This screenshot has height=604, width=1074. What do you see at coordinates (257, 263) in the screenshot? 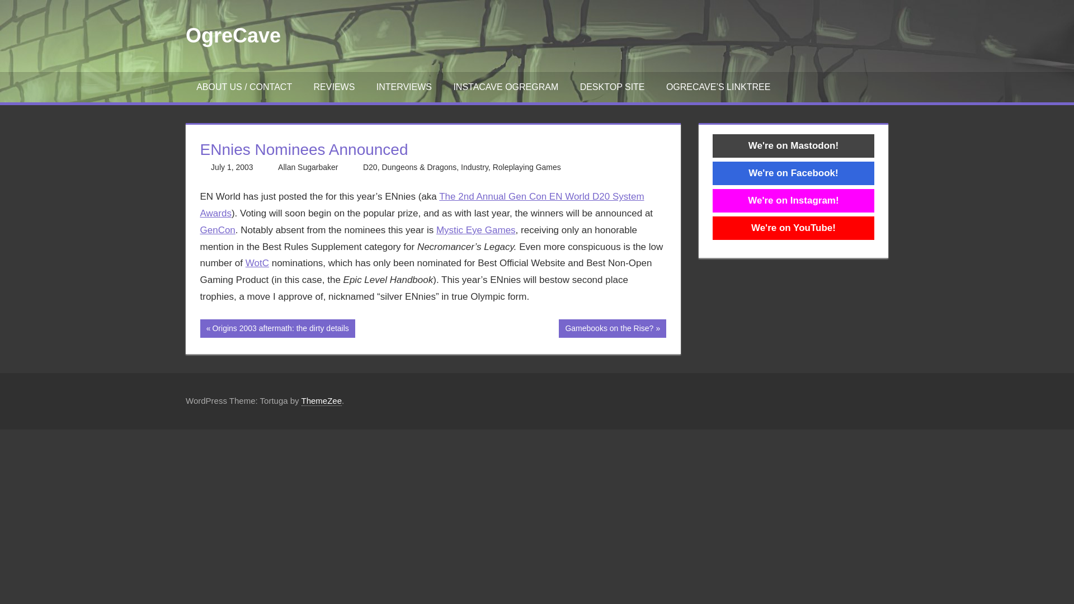
I see `REVIEWS` at bounding box center [257, 263].